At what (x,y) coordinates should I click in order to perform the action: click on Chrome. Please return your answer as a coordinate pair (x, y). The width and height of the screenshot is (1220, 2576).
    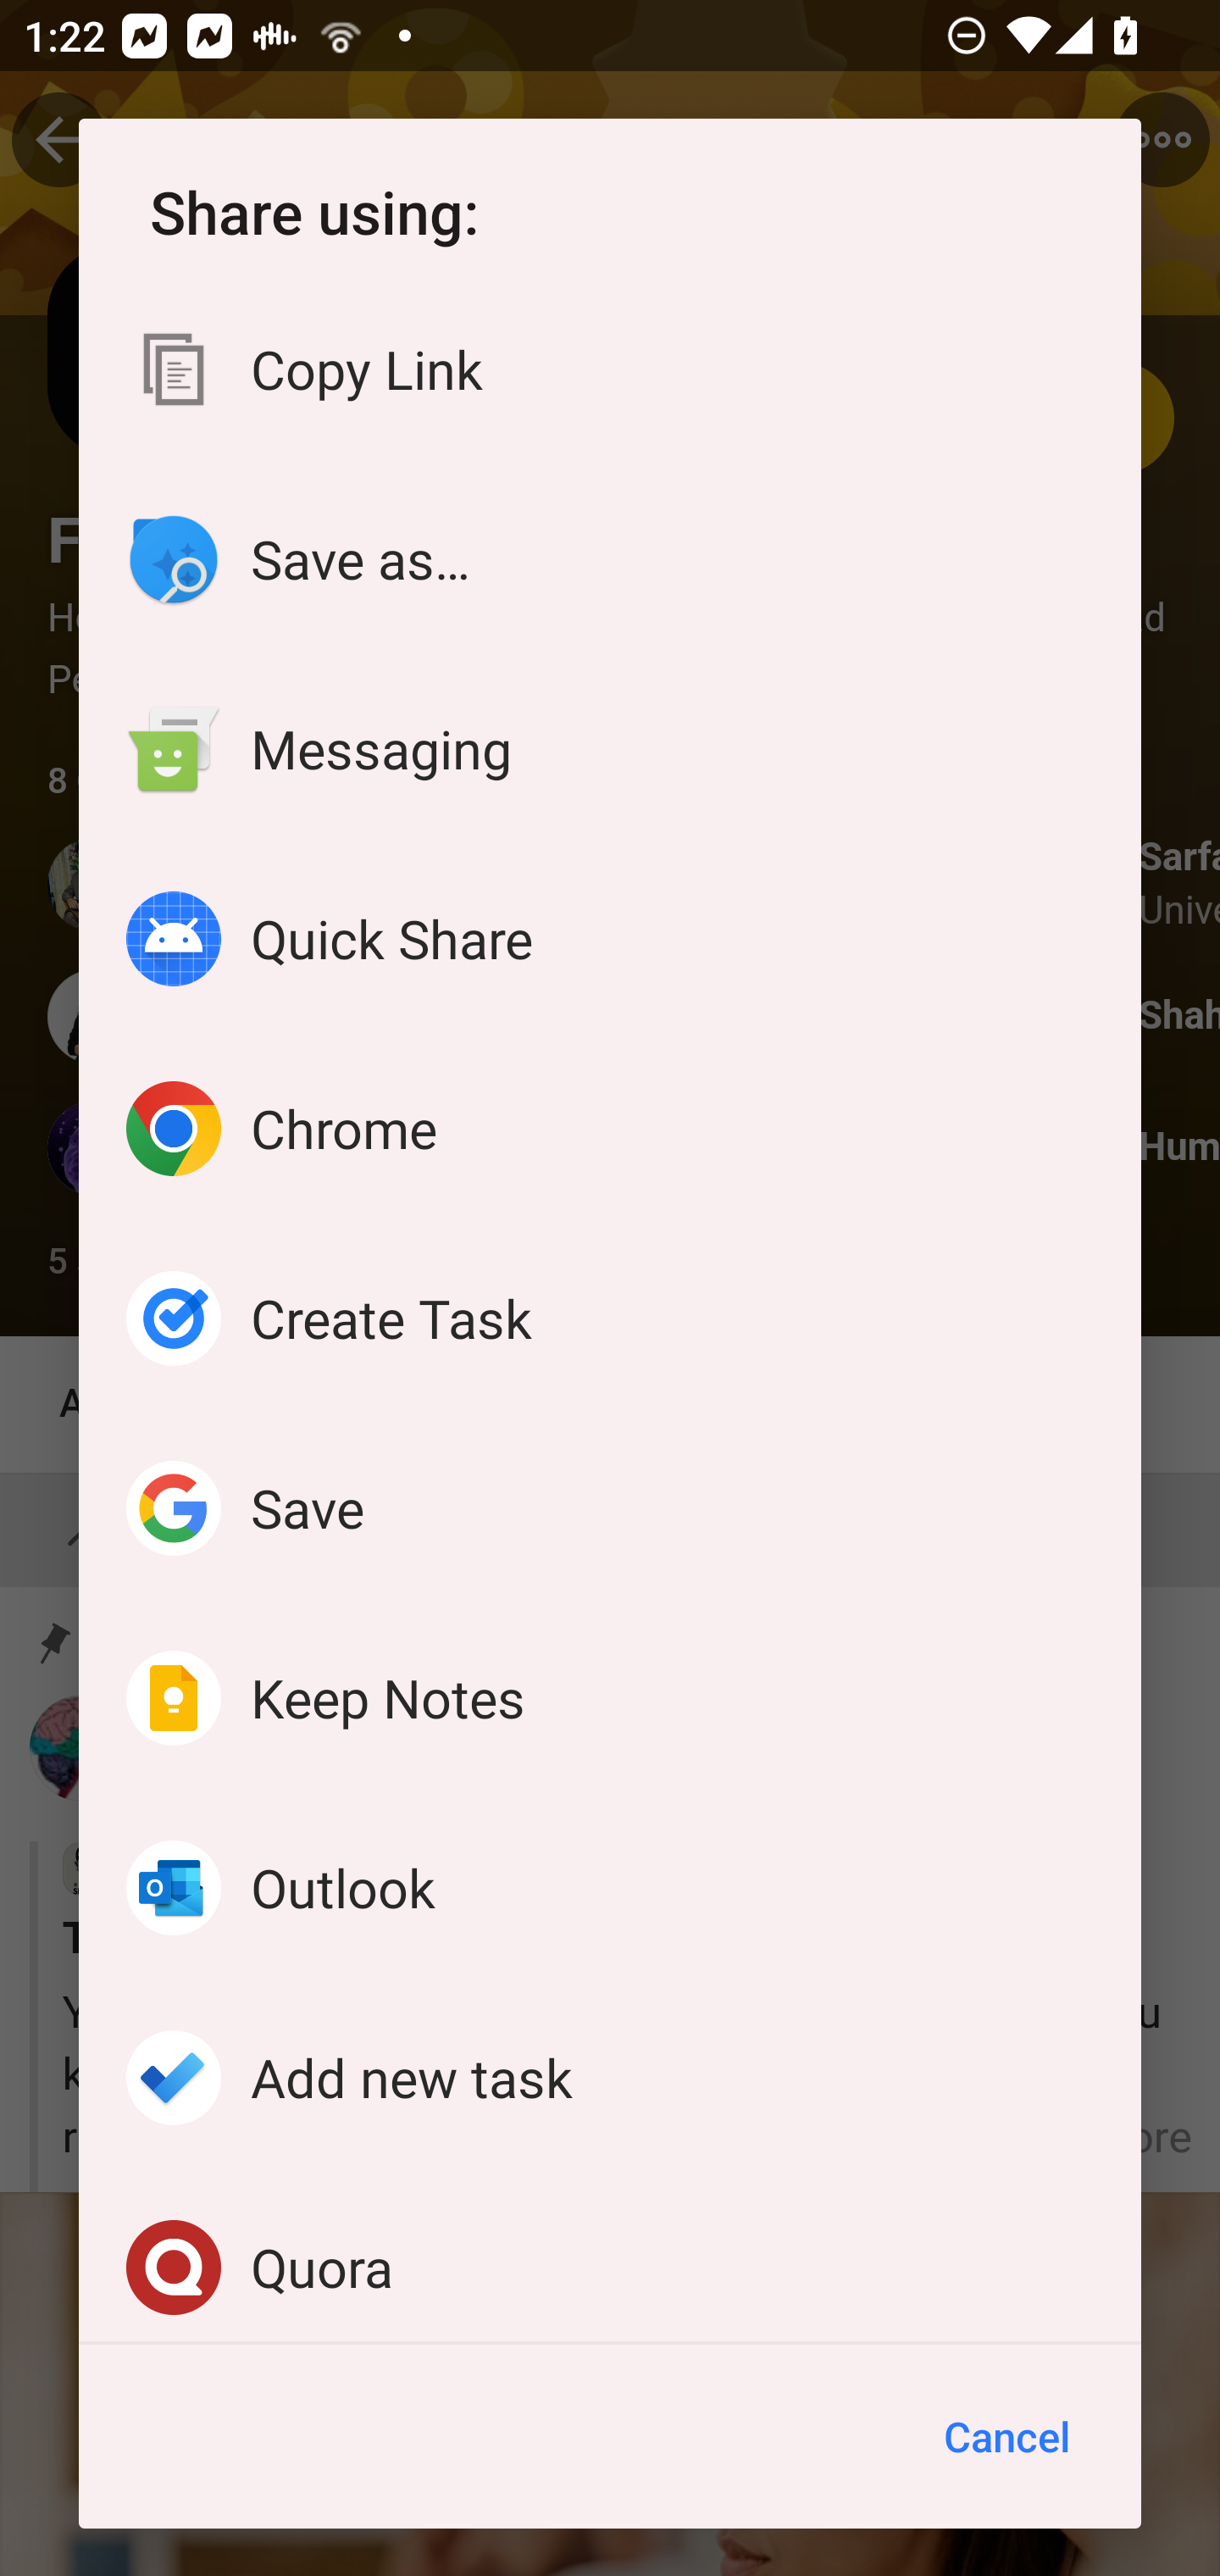
    Looking at the image, I should click on (610, 1129).